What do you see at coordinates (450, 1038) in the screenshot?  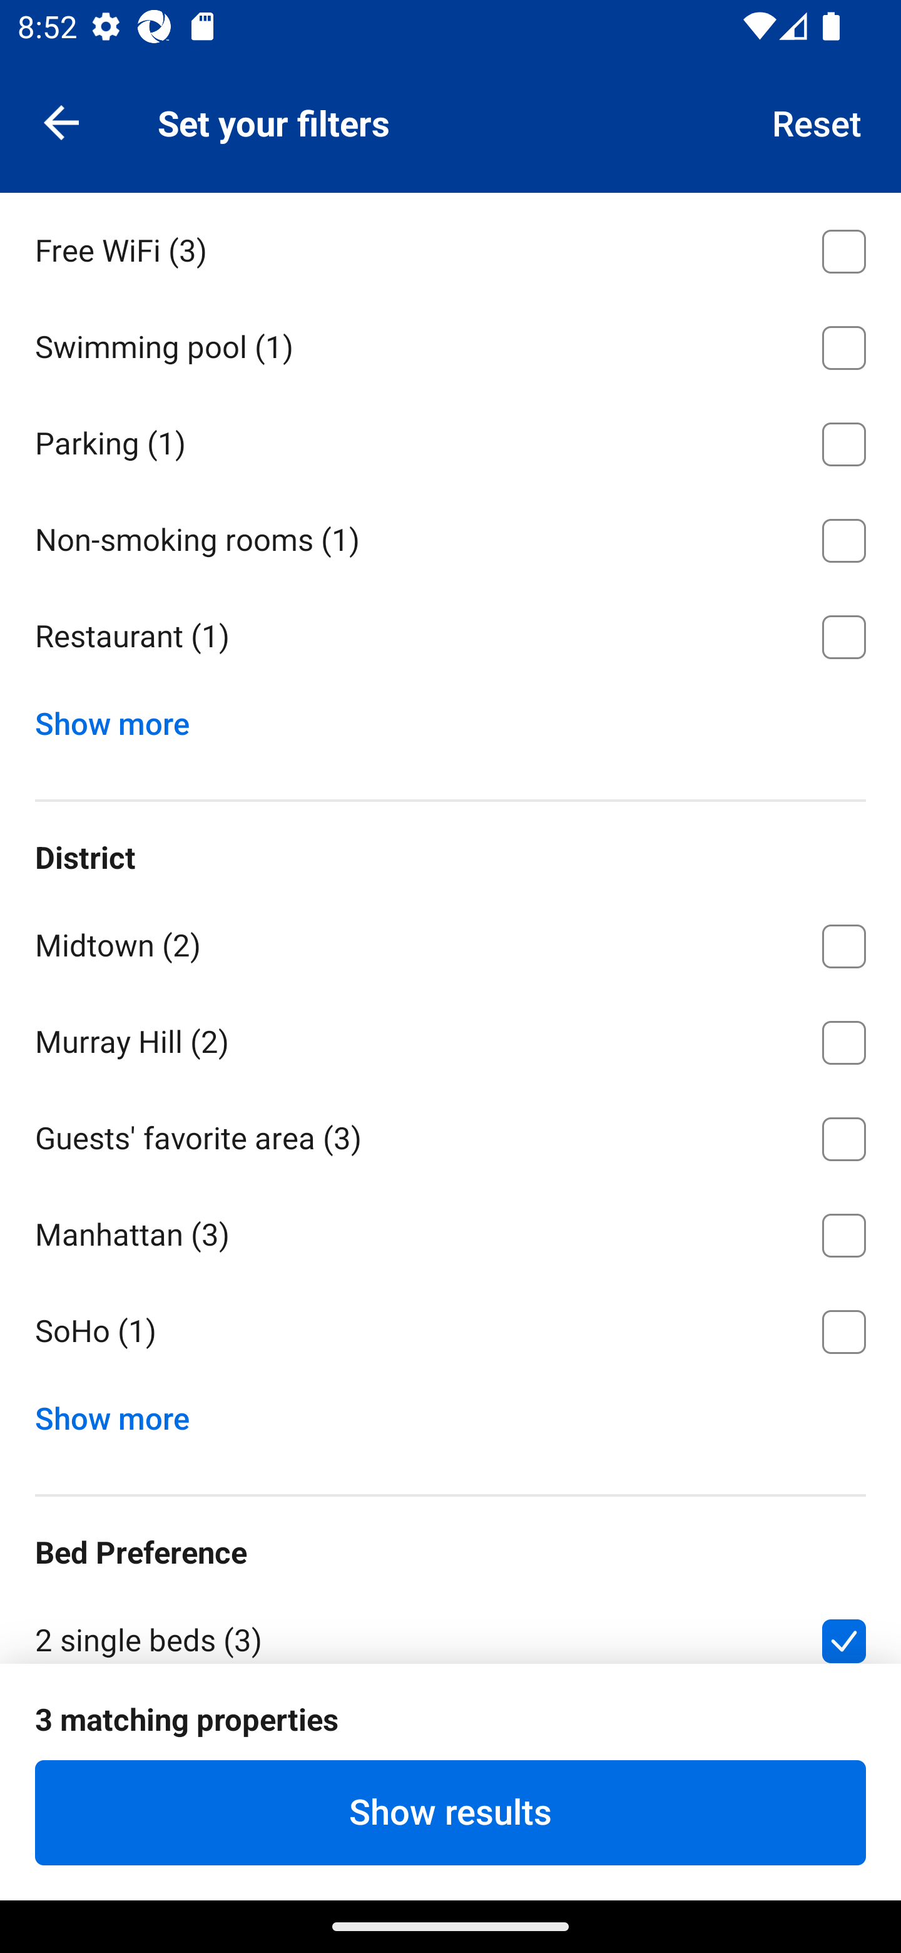 I see `Murray Hill ⁦(2)` at bounding box center [450, 1038].